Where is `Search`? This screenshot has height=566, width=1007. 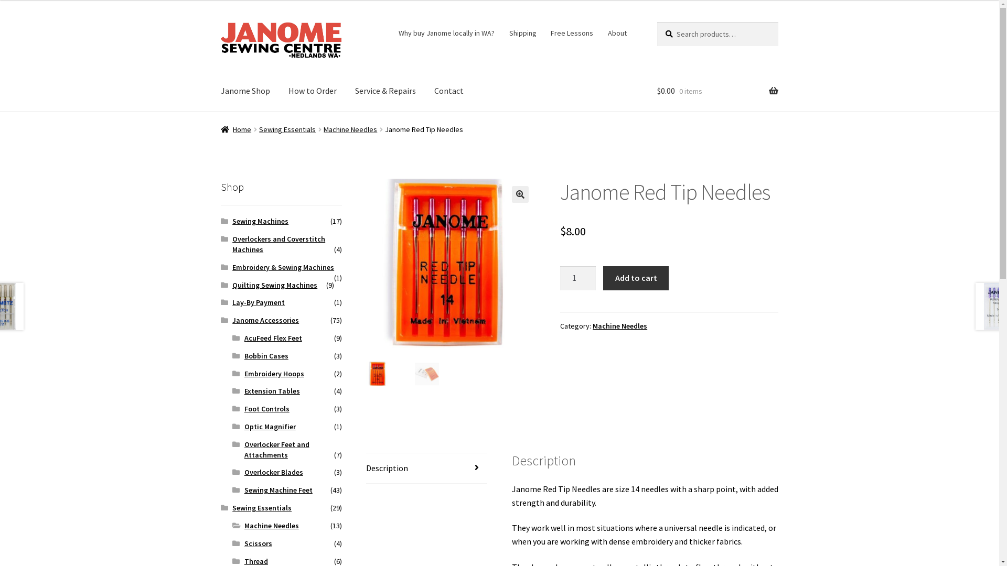
Search is located at coordinates (657, 22).